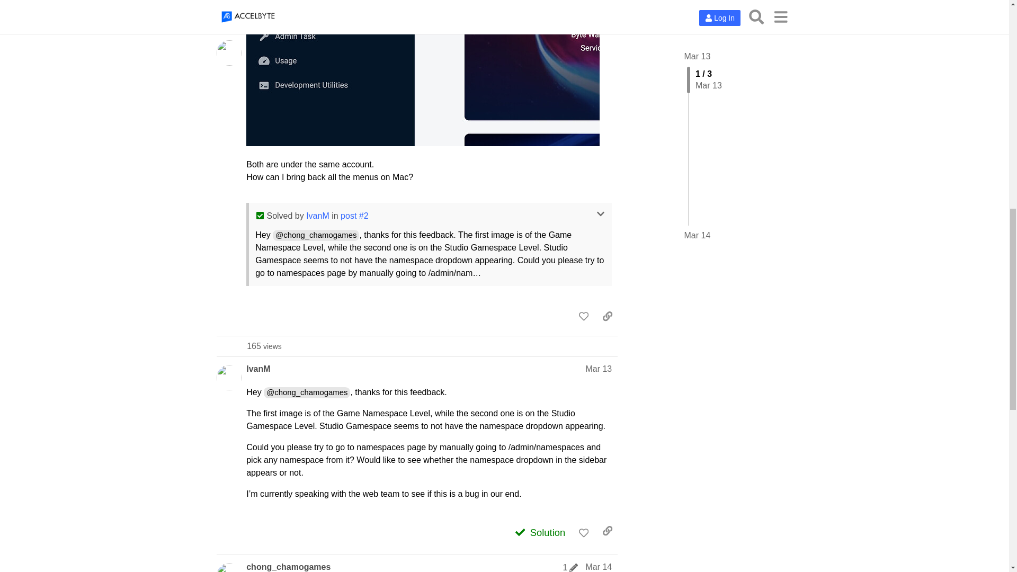 Image resolution: width=1017 pixels, height=572 pixels. What do you see at coordinates (599, 369) in the screenshot?
I see `copy a link to this post to clipboard` at bounding box center [599, 369].